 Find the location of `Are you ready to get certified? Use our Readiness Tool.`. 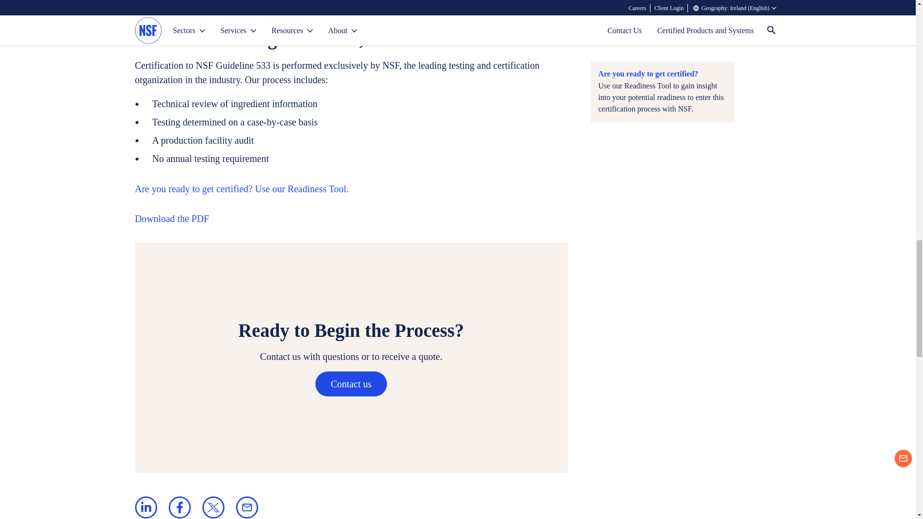

Are you ready to get certified? Use our Readiness Tool. is located at coordinates (241, 189).